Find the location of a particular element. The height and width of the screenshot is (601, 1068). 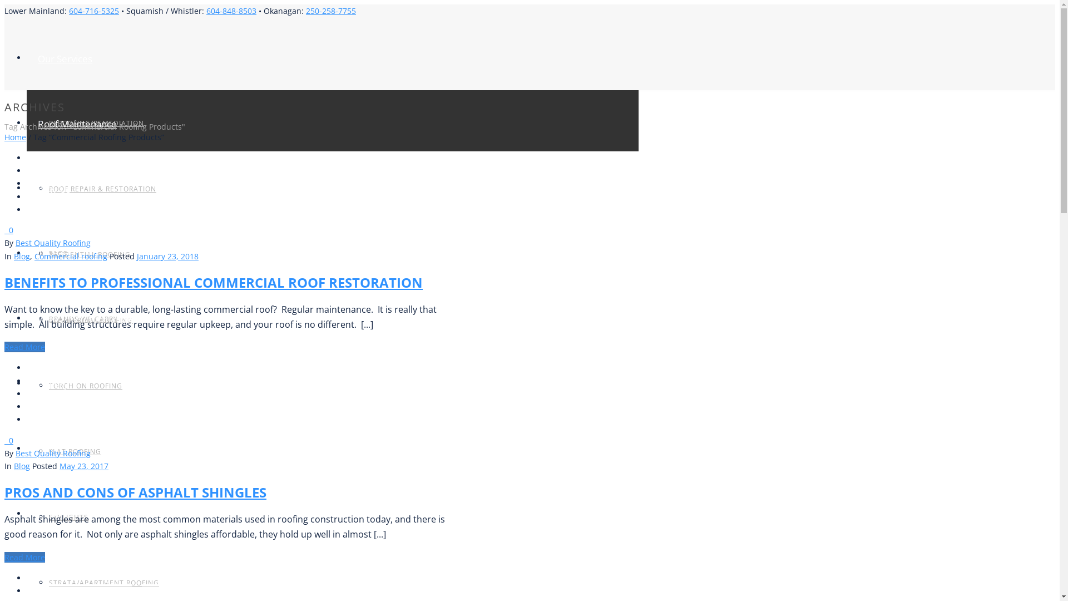

  0 is located at coordinates (9, 441).